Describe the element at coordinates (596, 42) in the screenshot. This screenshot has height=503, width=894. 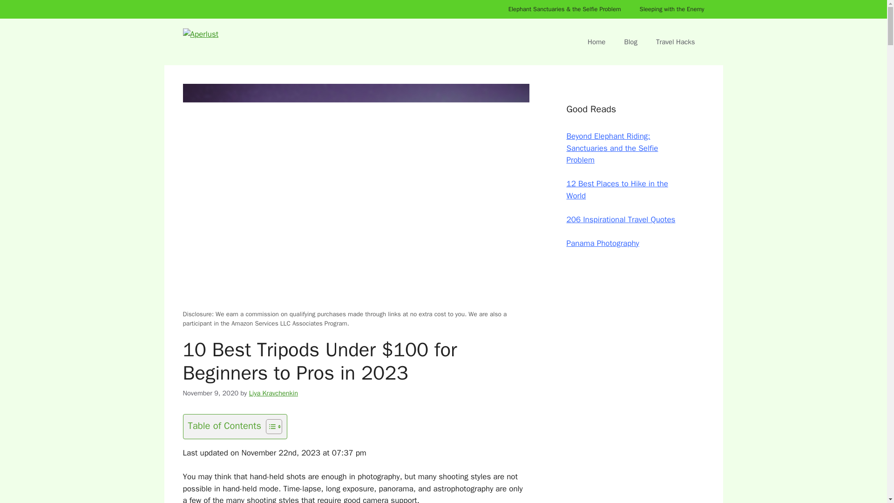
I see `Home` at that location.